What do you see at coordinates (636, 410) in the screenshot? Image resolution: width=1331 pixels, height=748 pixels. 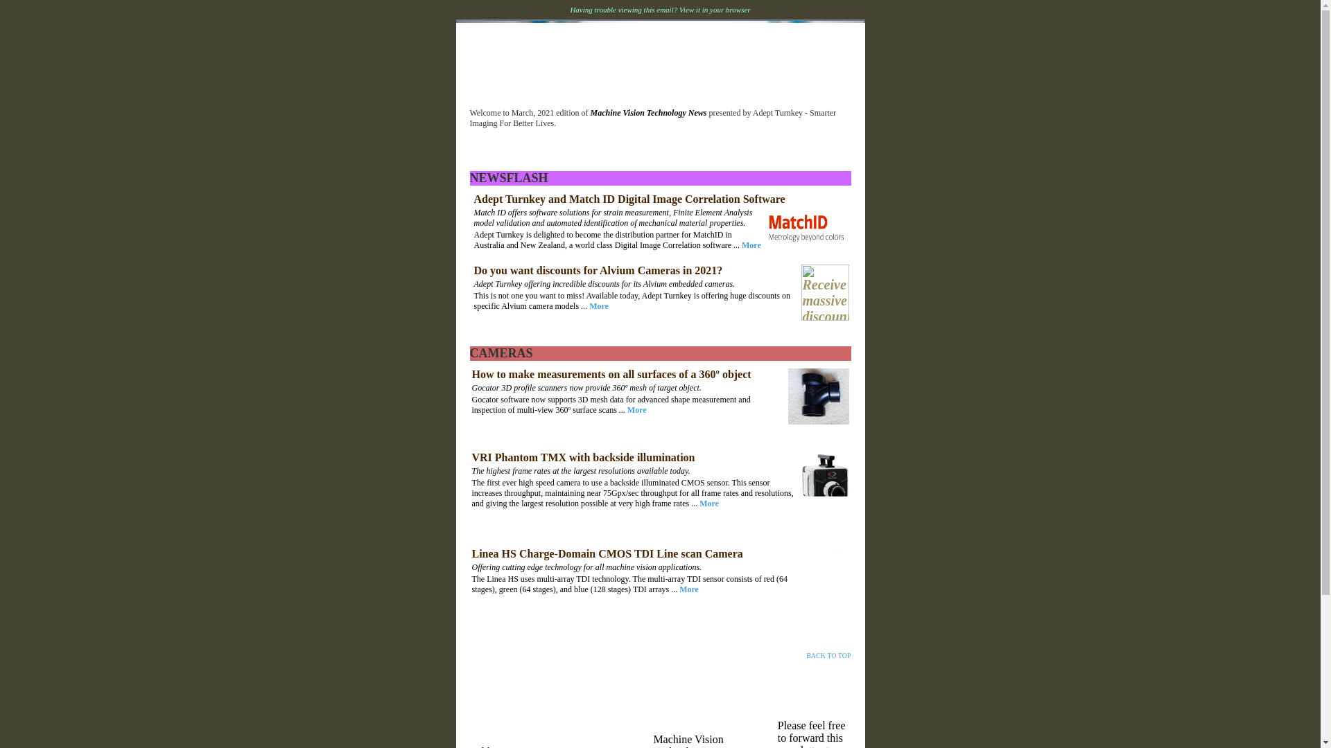 I see `More` at bounding box center [636, 410].